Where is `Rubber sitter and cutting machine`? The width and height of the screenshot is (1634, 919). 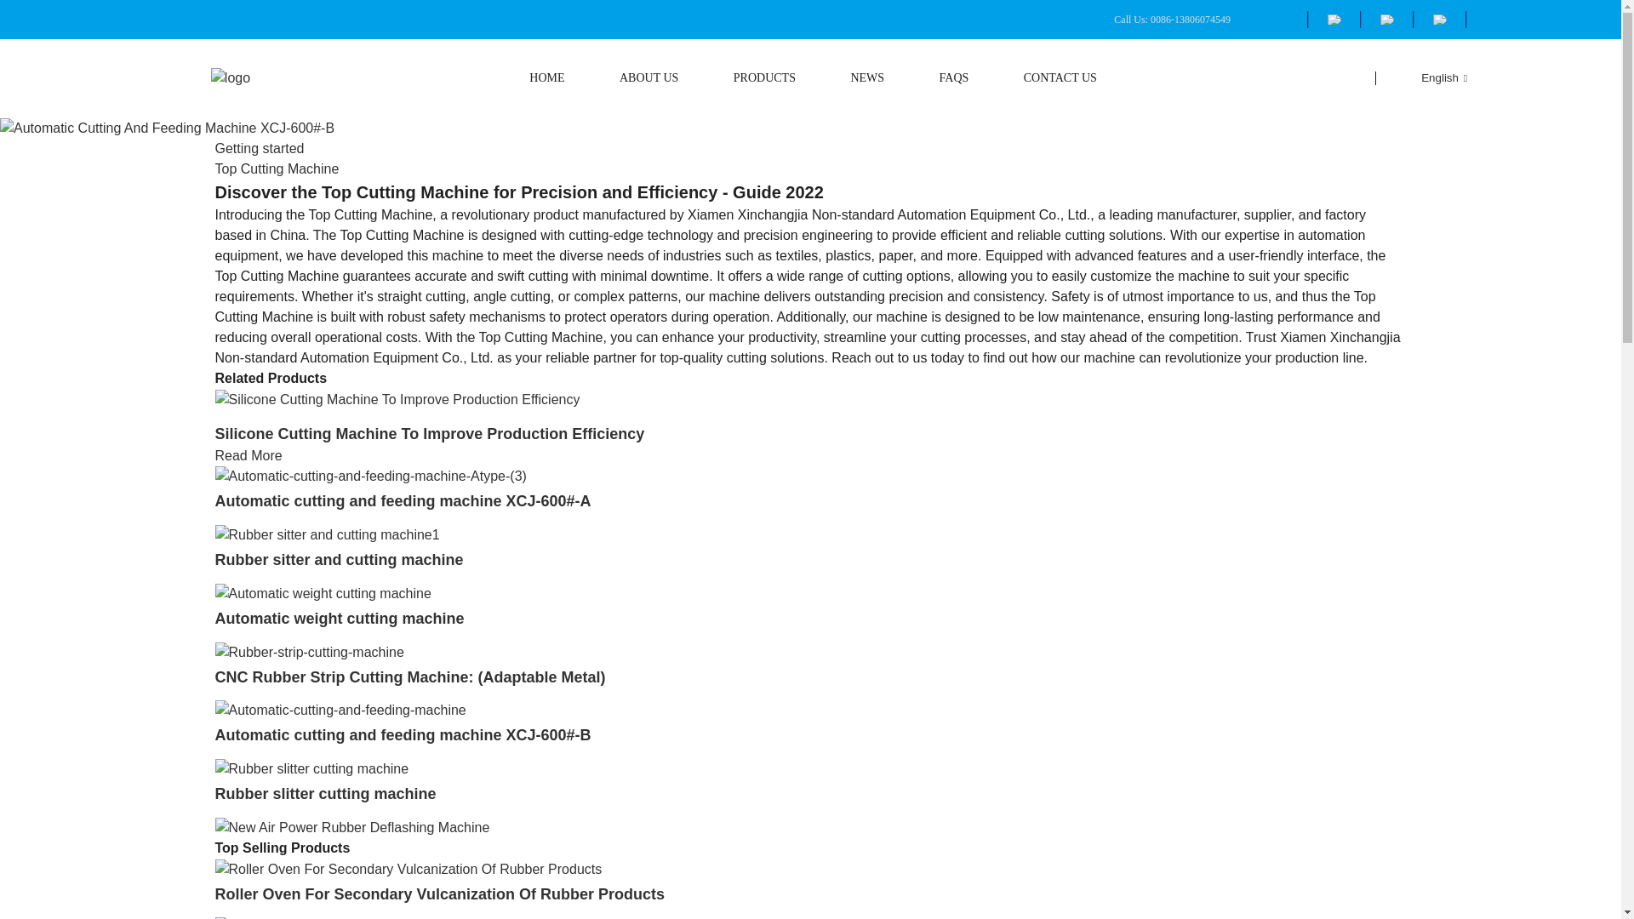
Rubber sitter and cutting machine is located at coordinates (338, 560).